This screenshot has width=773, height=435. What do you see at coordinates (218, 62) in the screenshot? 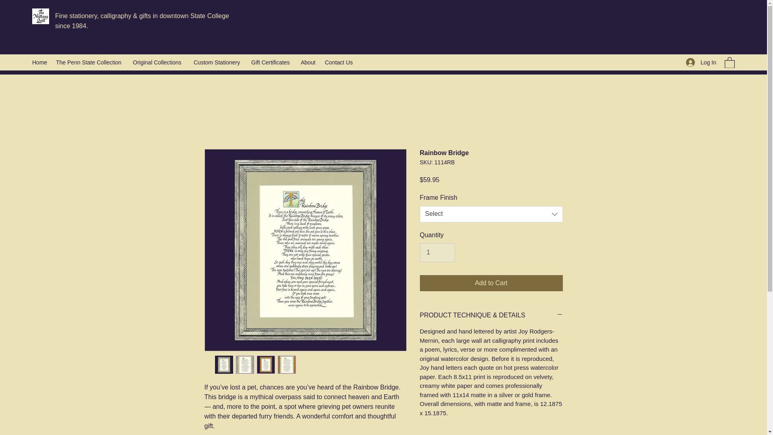
I see `Custom Stationery` at bounding box center [218, 62].